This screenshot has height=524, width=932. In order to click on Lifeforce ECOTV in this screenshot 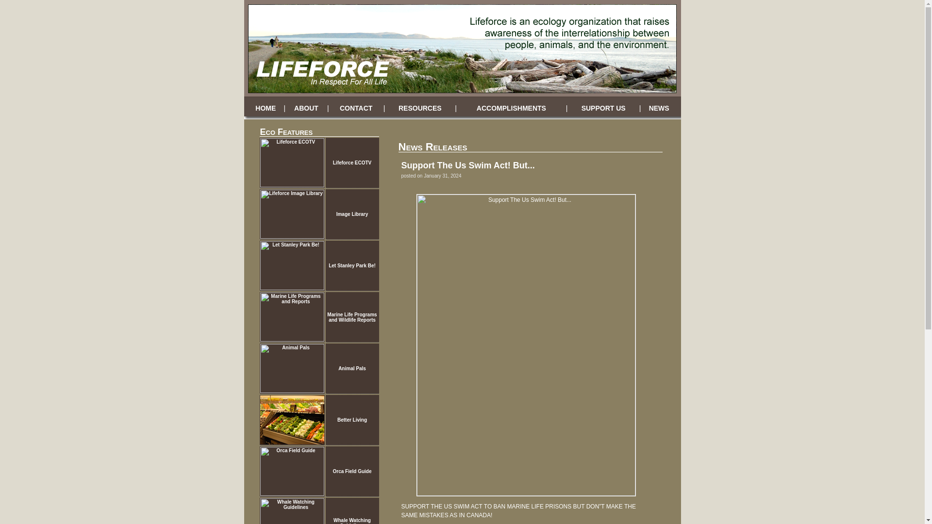, I will do `click(351, 163)`.